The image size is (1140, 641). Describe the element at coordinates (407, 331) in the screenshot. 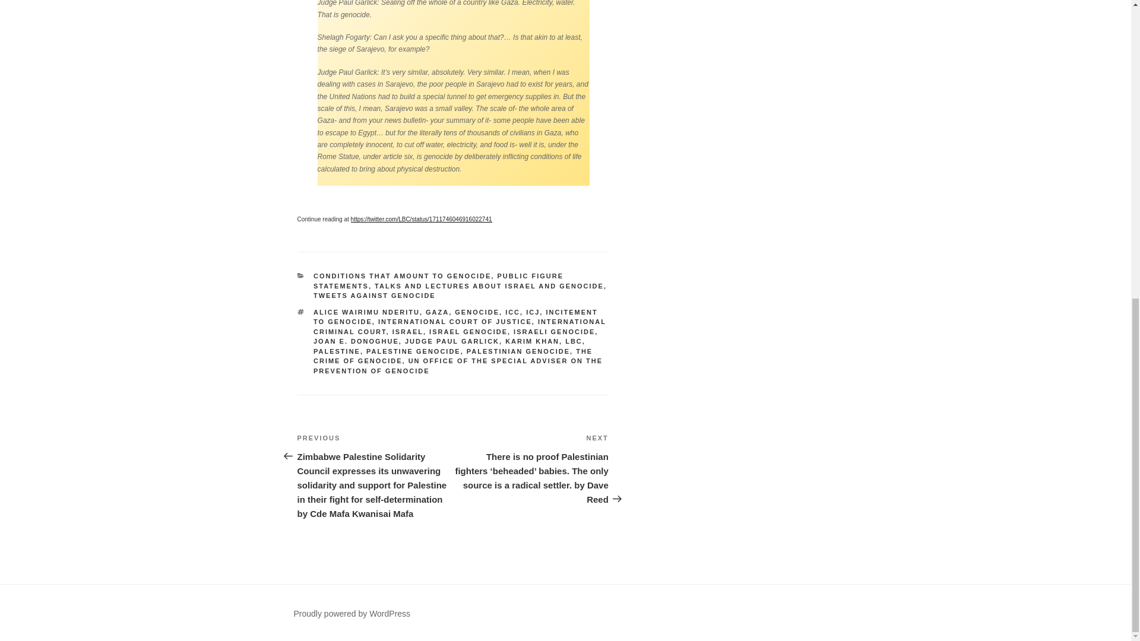

I see `ISRAEL` at that location.